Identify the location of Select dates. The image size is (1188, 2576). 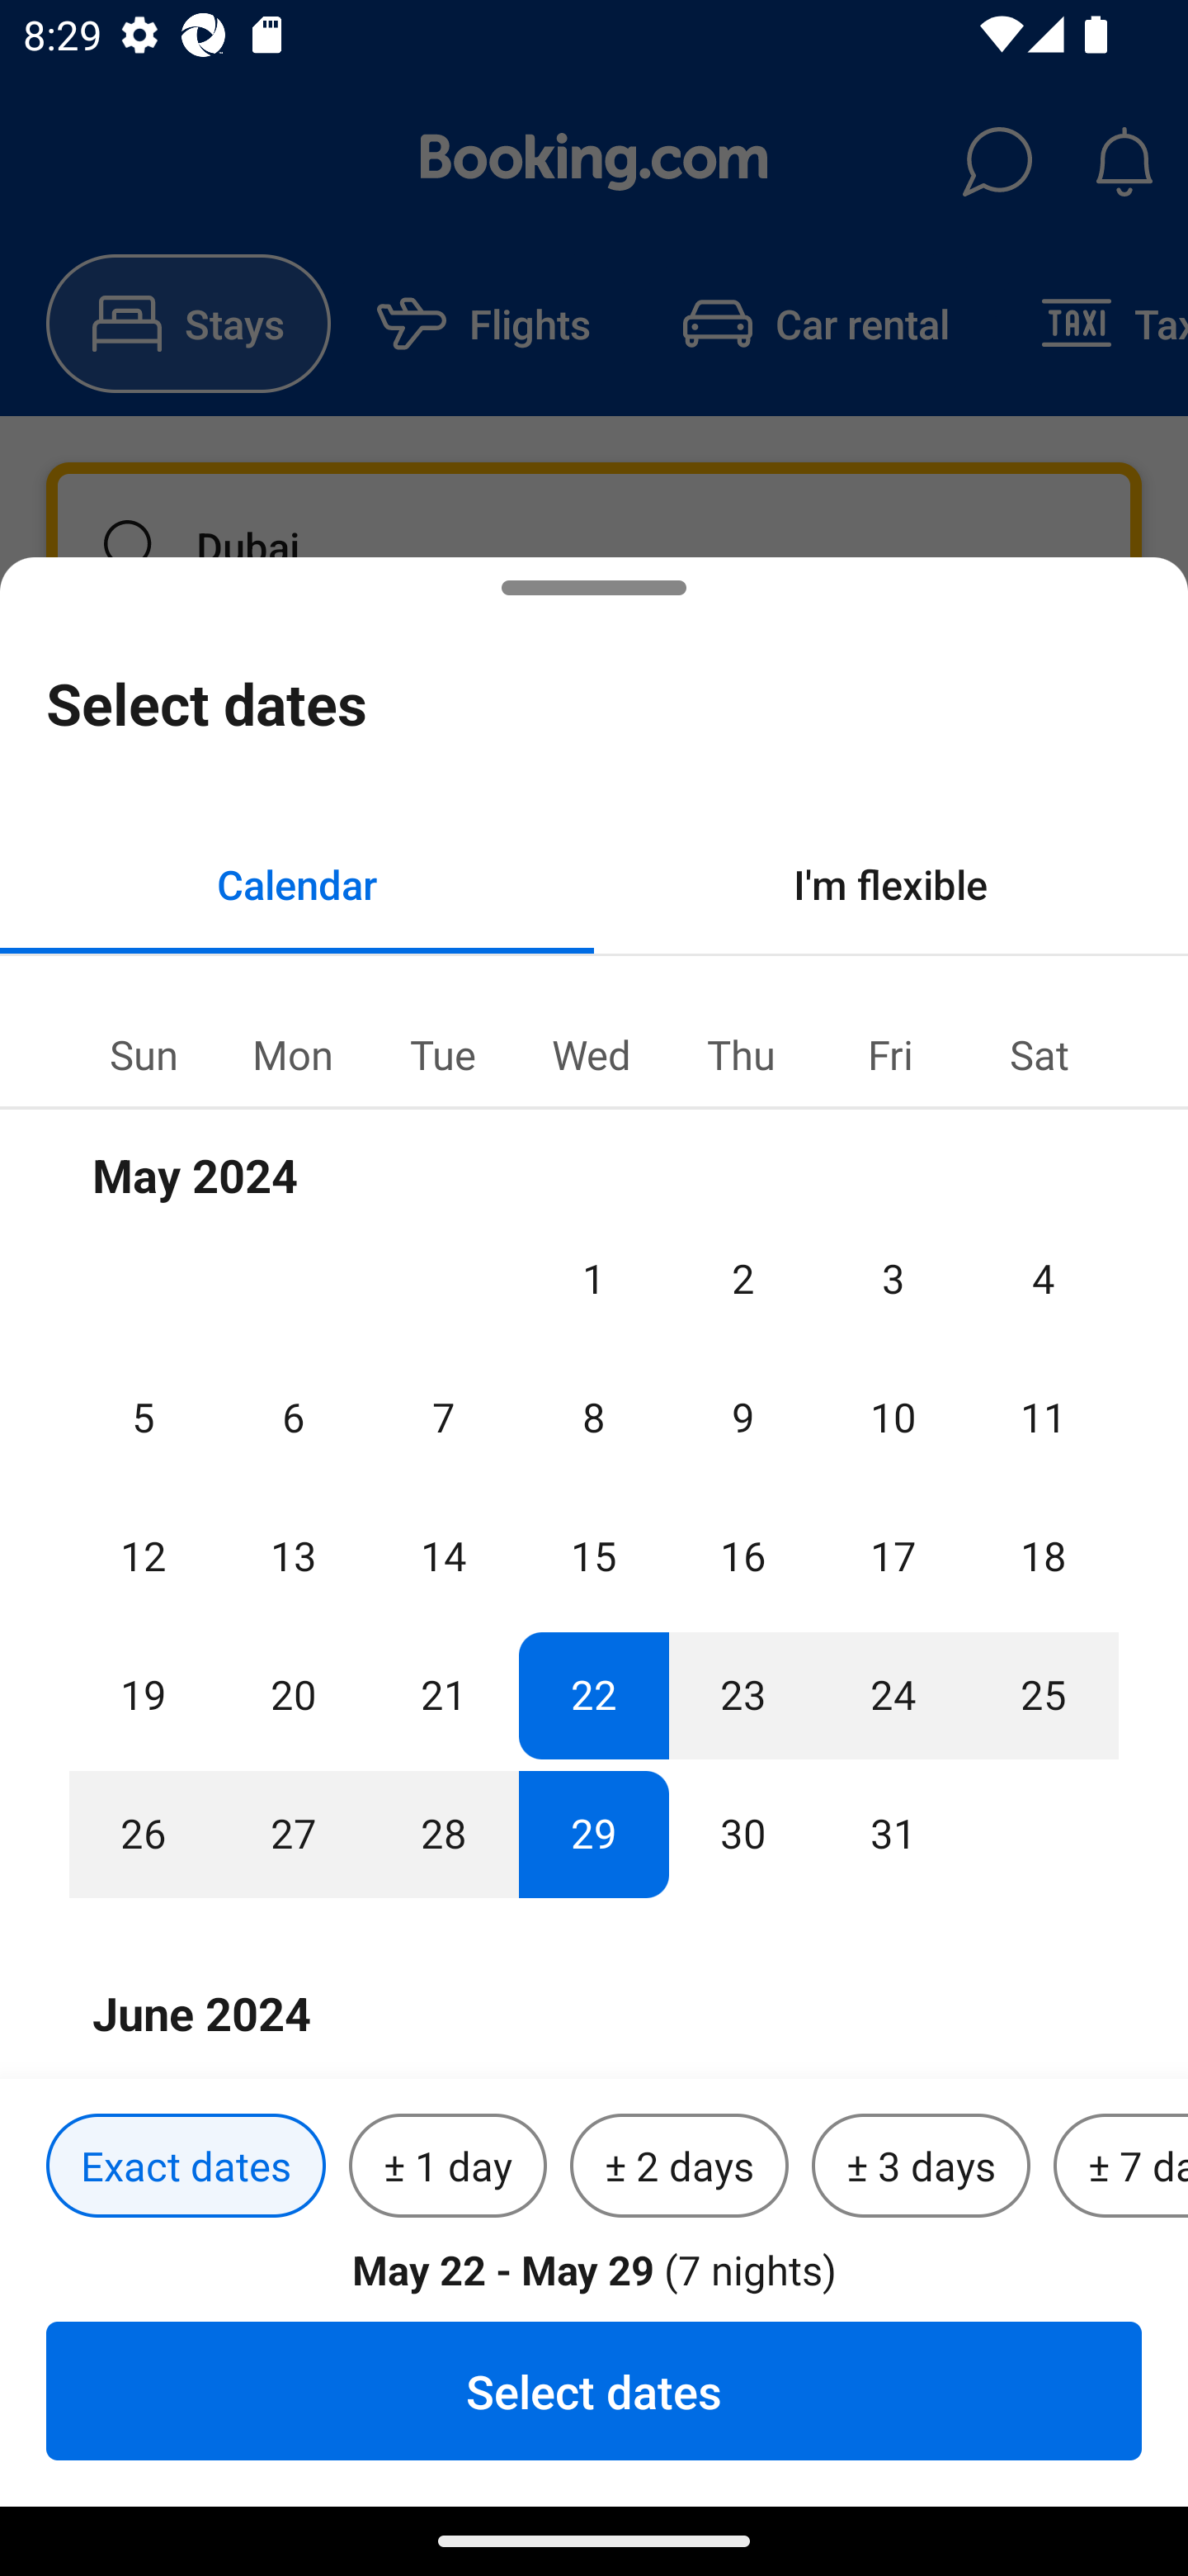
(594, 2390).